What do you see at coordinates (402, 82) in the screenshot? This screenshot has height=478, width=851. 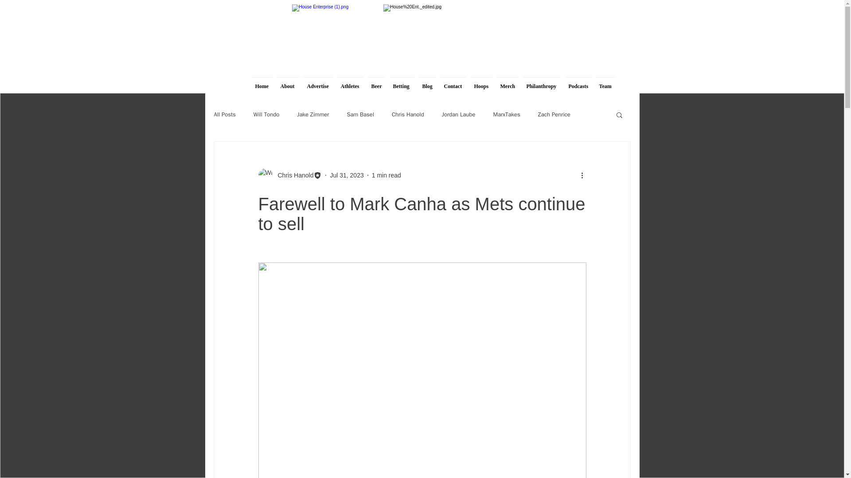 I see `Betting` at bounding box center [402, 82].